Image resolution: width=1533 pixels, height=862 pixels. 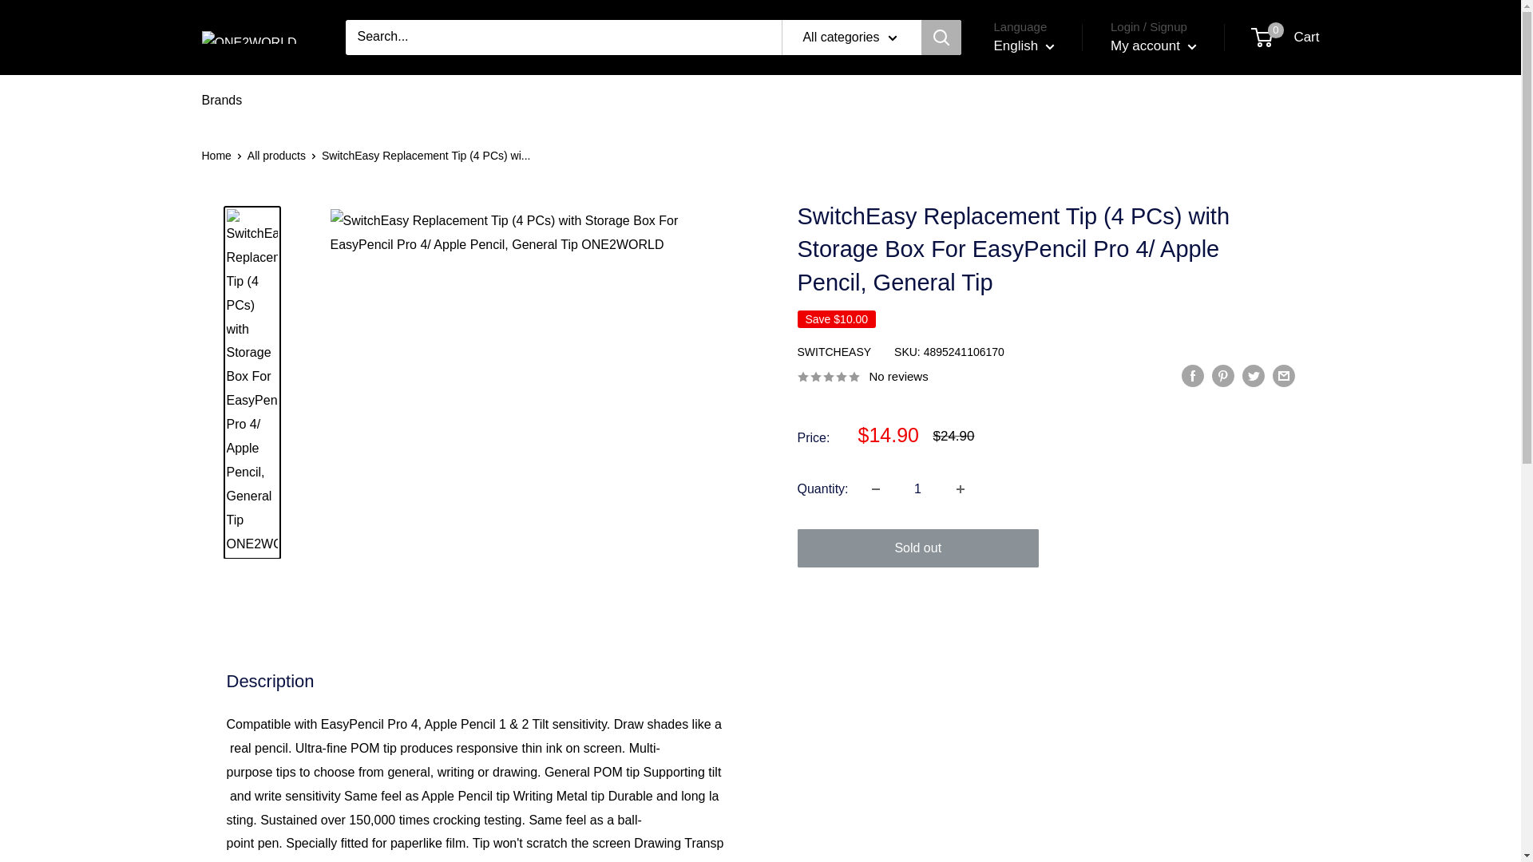 I want to click on id, so click(x=1033, y=117).